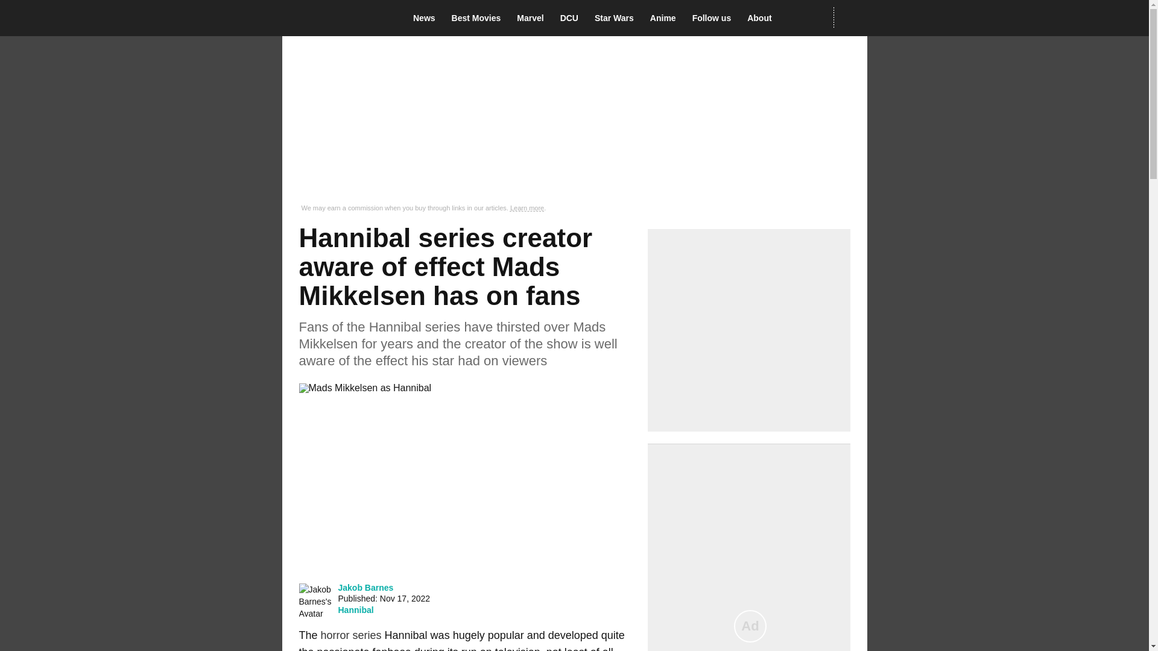  Describe the element at coordinates (618, 18) in the screenshot. I see `Star Wars` at that location.